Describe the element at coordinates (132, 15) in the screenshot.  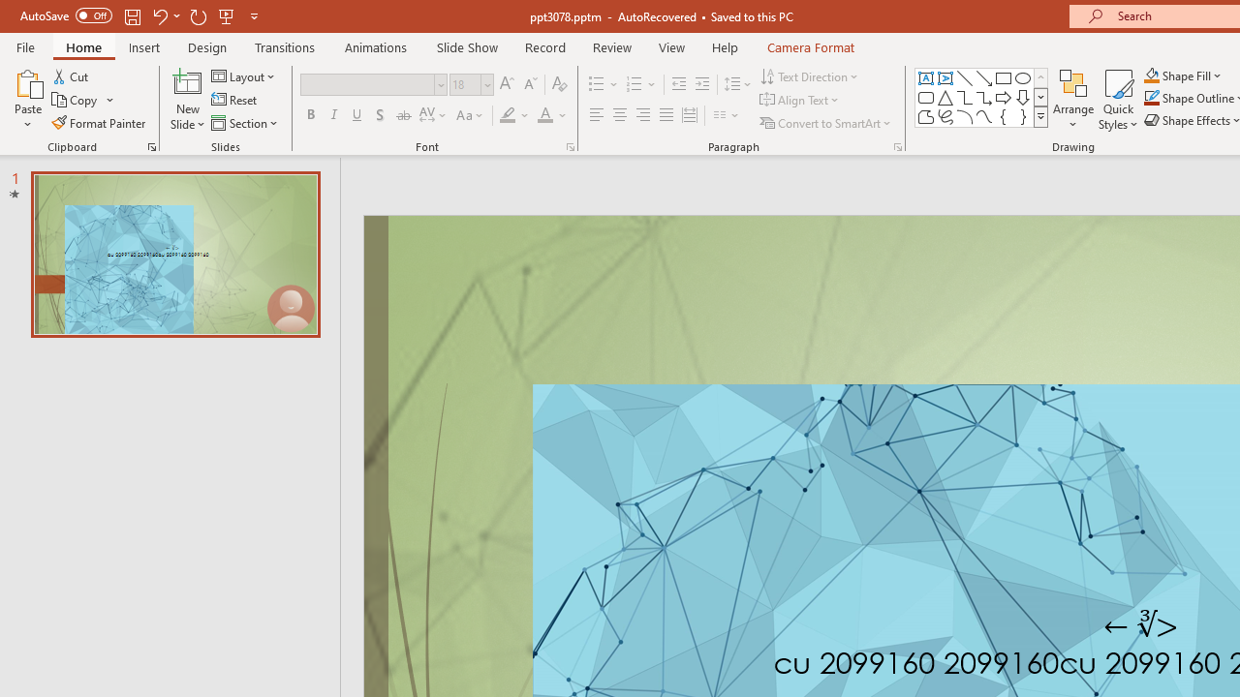
I see `Save` at that location.